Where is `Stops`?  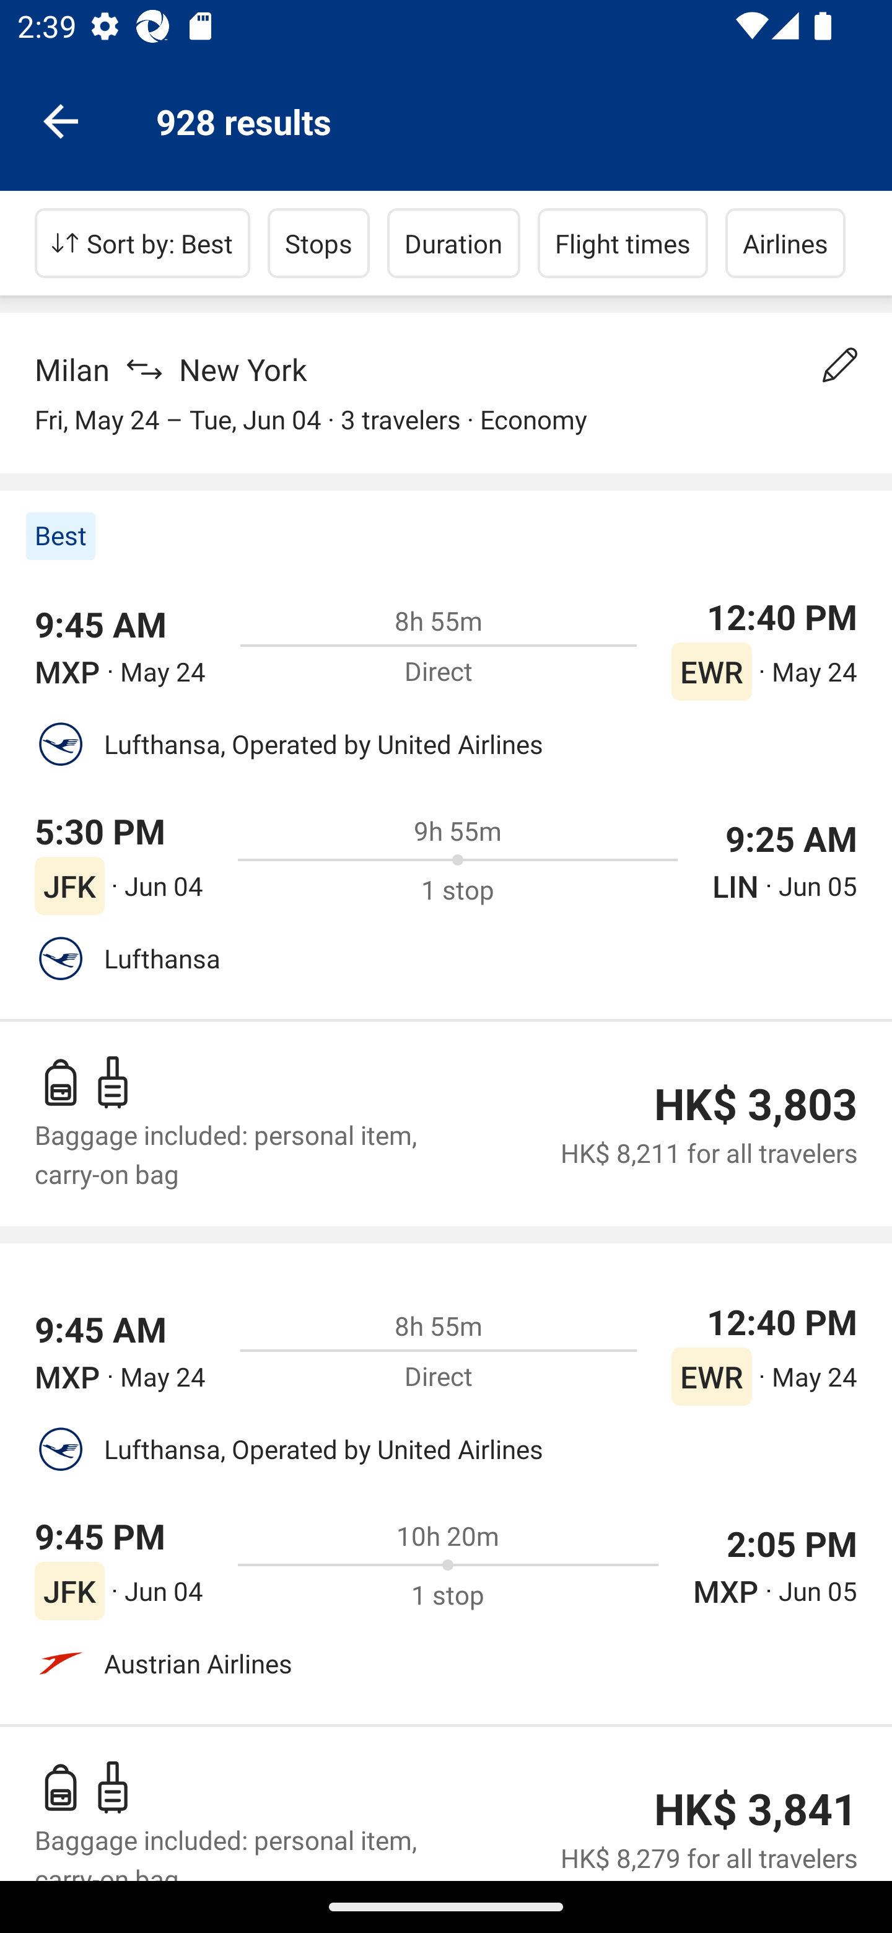 Stops is located at coordinates (318, 243).